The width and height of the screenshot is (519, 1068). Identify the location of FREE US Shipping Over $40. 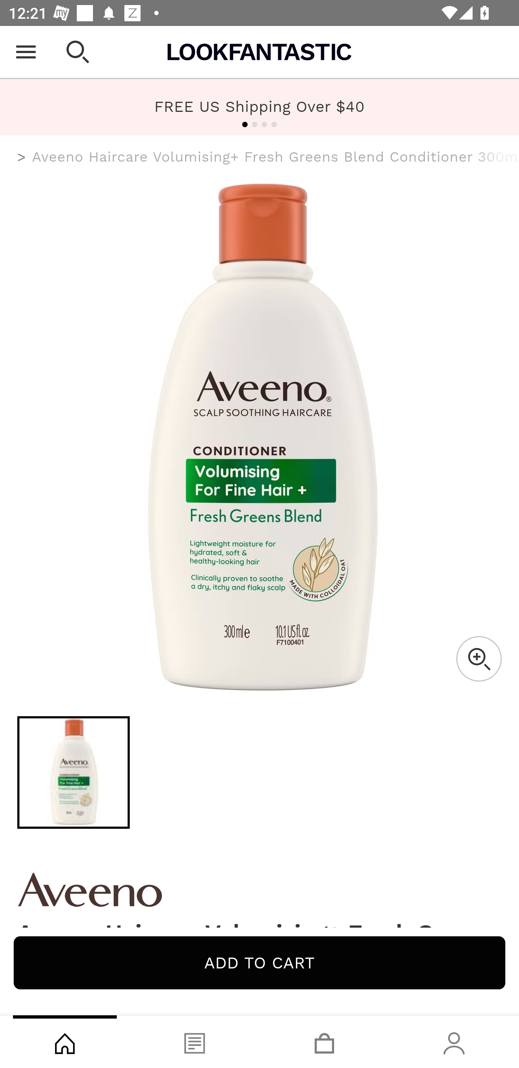
(259, 106).